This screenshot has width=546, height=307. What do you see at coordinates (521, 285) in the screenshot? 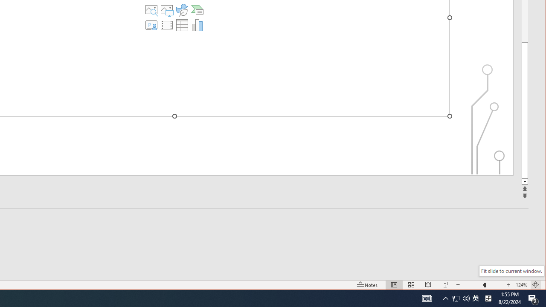
I see `Zoom 124%` at bounding box center [521, 285].